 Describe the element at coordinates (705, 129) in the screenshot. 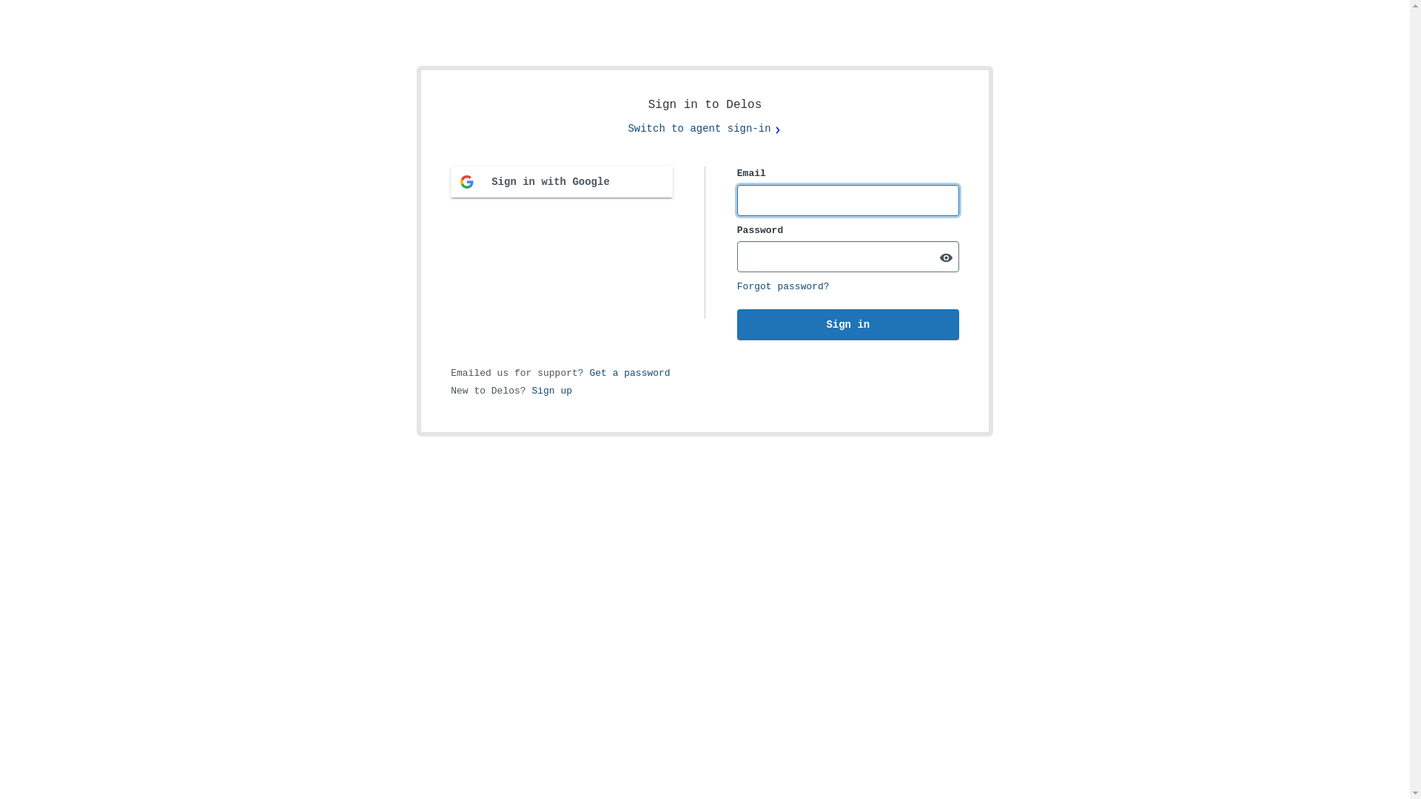

I see `Switch to agent sign-in` at that location.